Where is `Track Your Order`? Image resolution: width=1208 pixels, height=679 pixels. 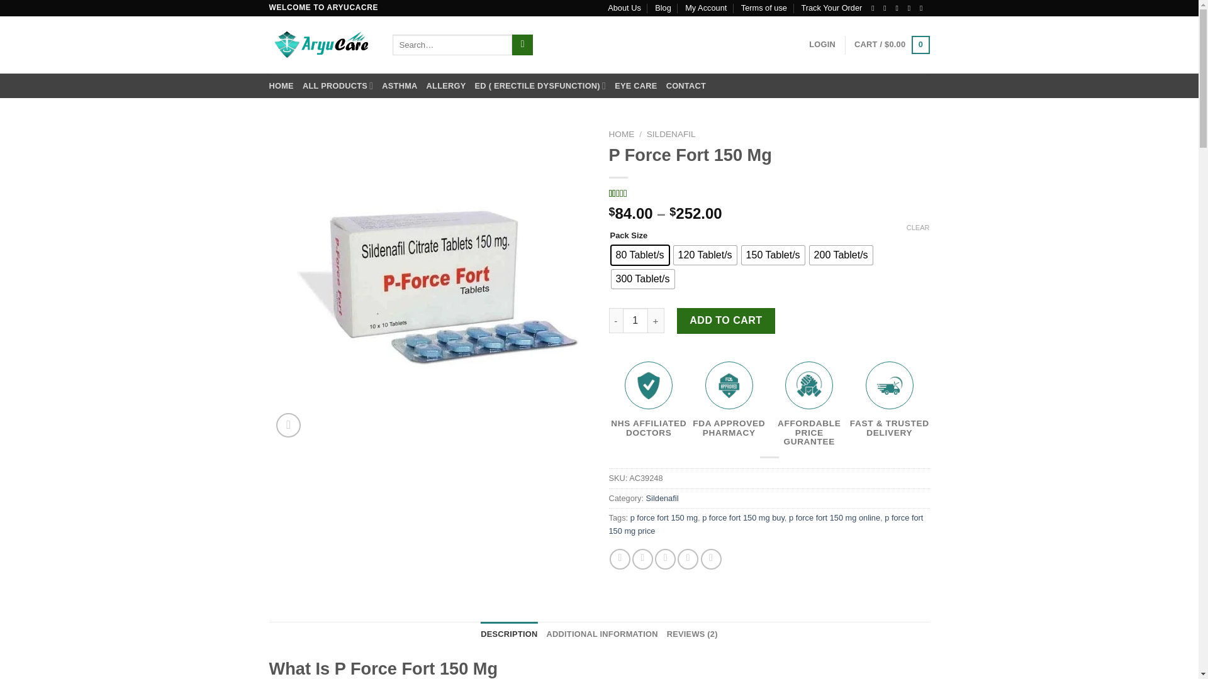 Track Your Order is located at coordinates (831, 8).